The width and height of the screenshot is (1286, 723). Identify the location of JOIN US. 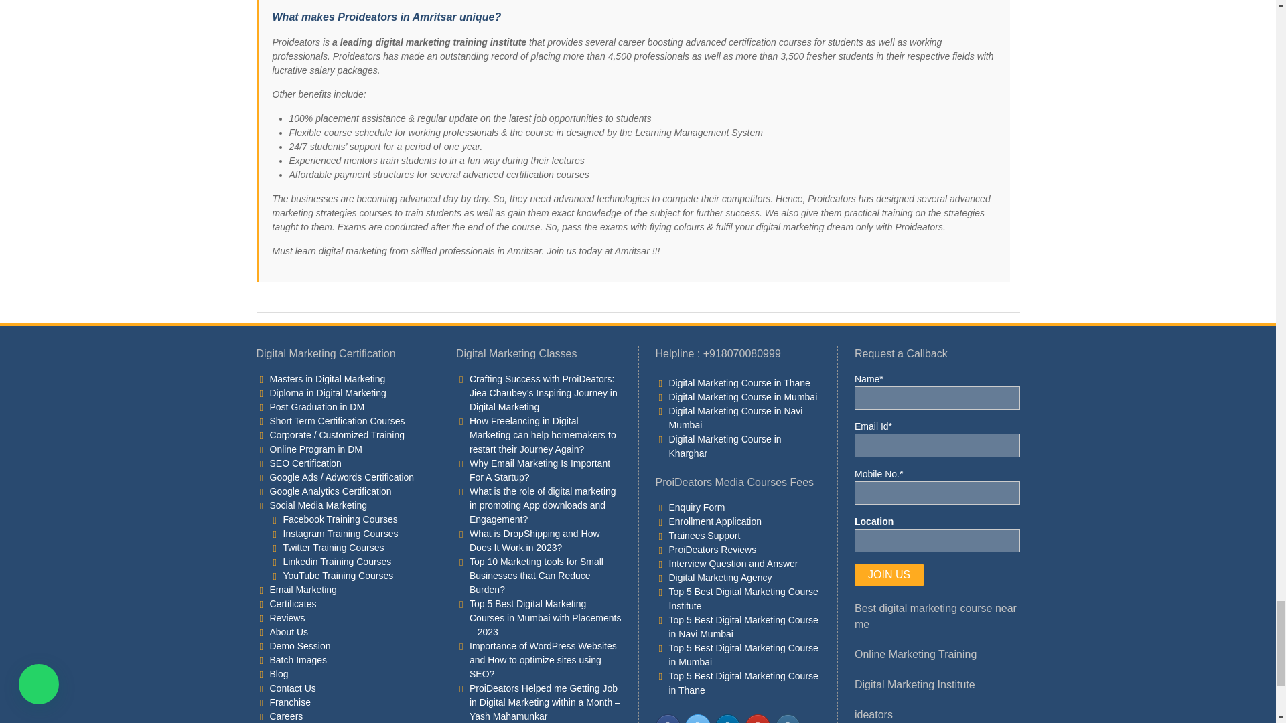
(889, 574).